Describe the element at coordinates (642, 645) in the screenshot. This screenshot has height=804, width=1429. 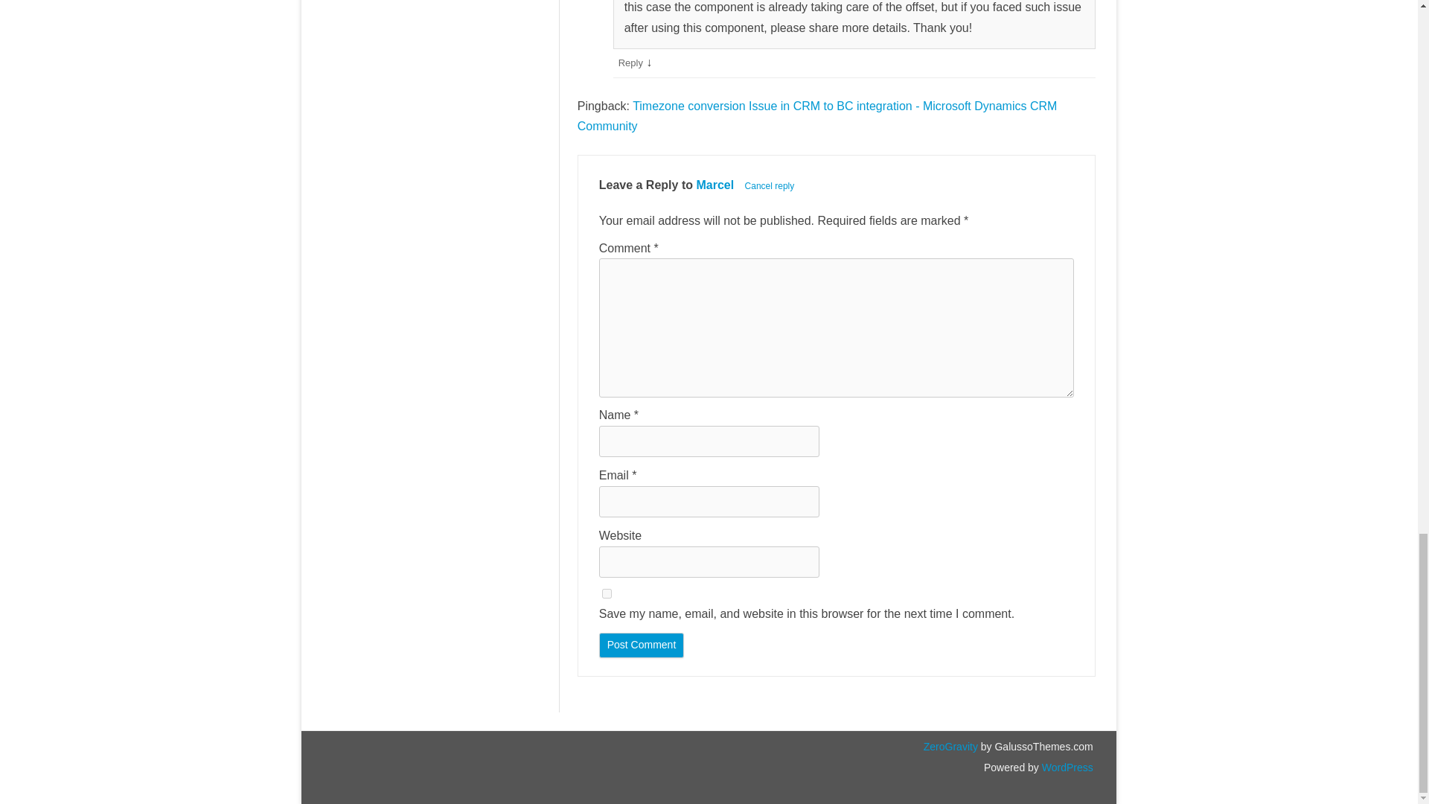
I see `Post Comment` at that location.